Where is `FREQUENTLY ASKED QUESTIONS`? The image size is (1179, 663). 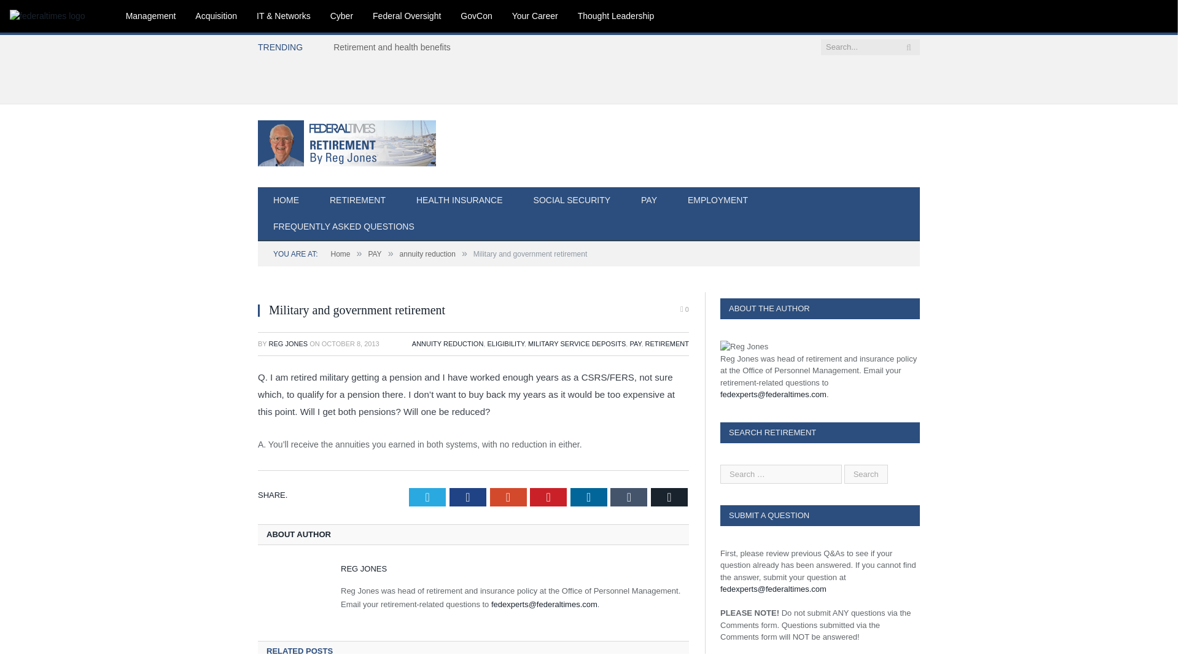
FREQUENTLY ASKED QUESTIONS is located at coordinates (344, 227).